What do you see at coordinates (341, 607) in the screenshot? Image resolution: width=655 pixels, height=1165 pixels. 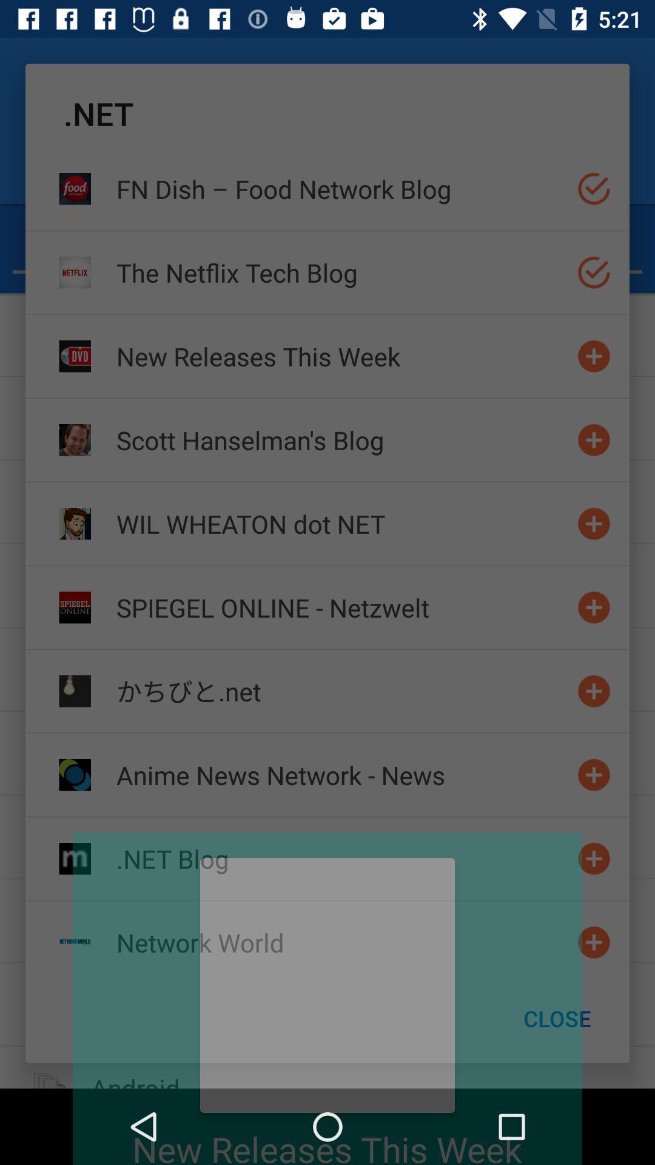 I see `choose the spiegel online - netzwelt icon` at bounding box center [341, 607].